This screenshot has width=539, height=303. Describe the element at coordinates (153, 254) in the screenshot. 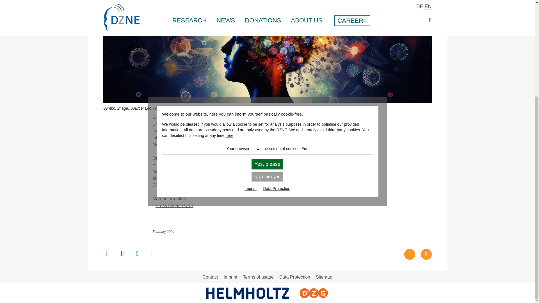

I see `In die Zwischenablage kopieren` at that location.